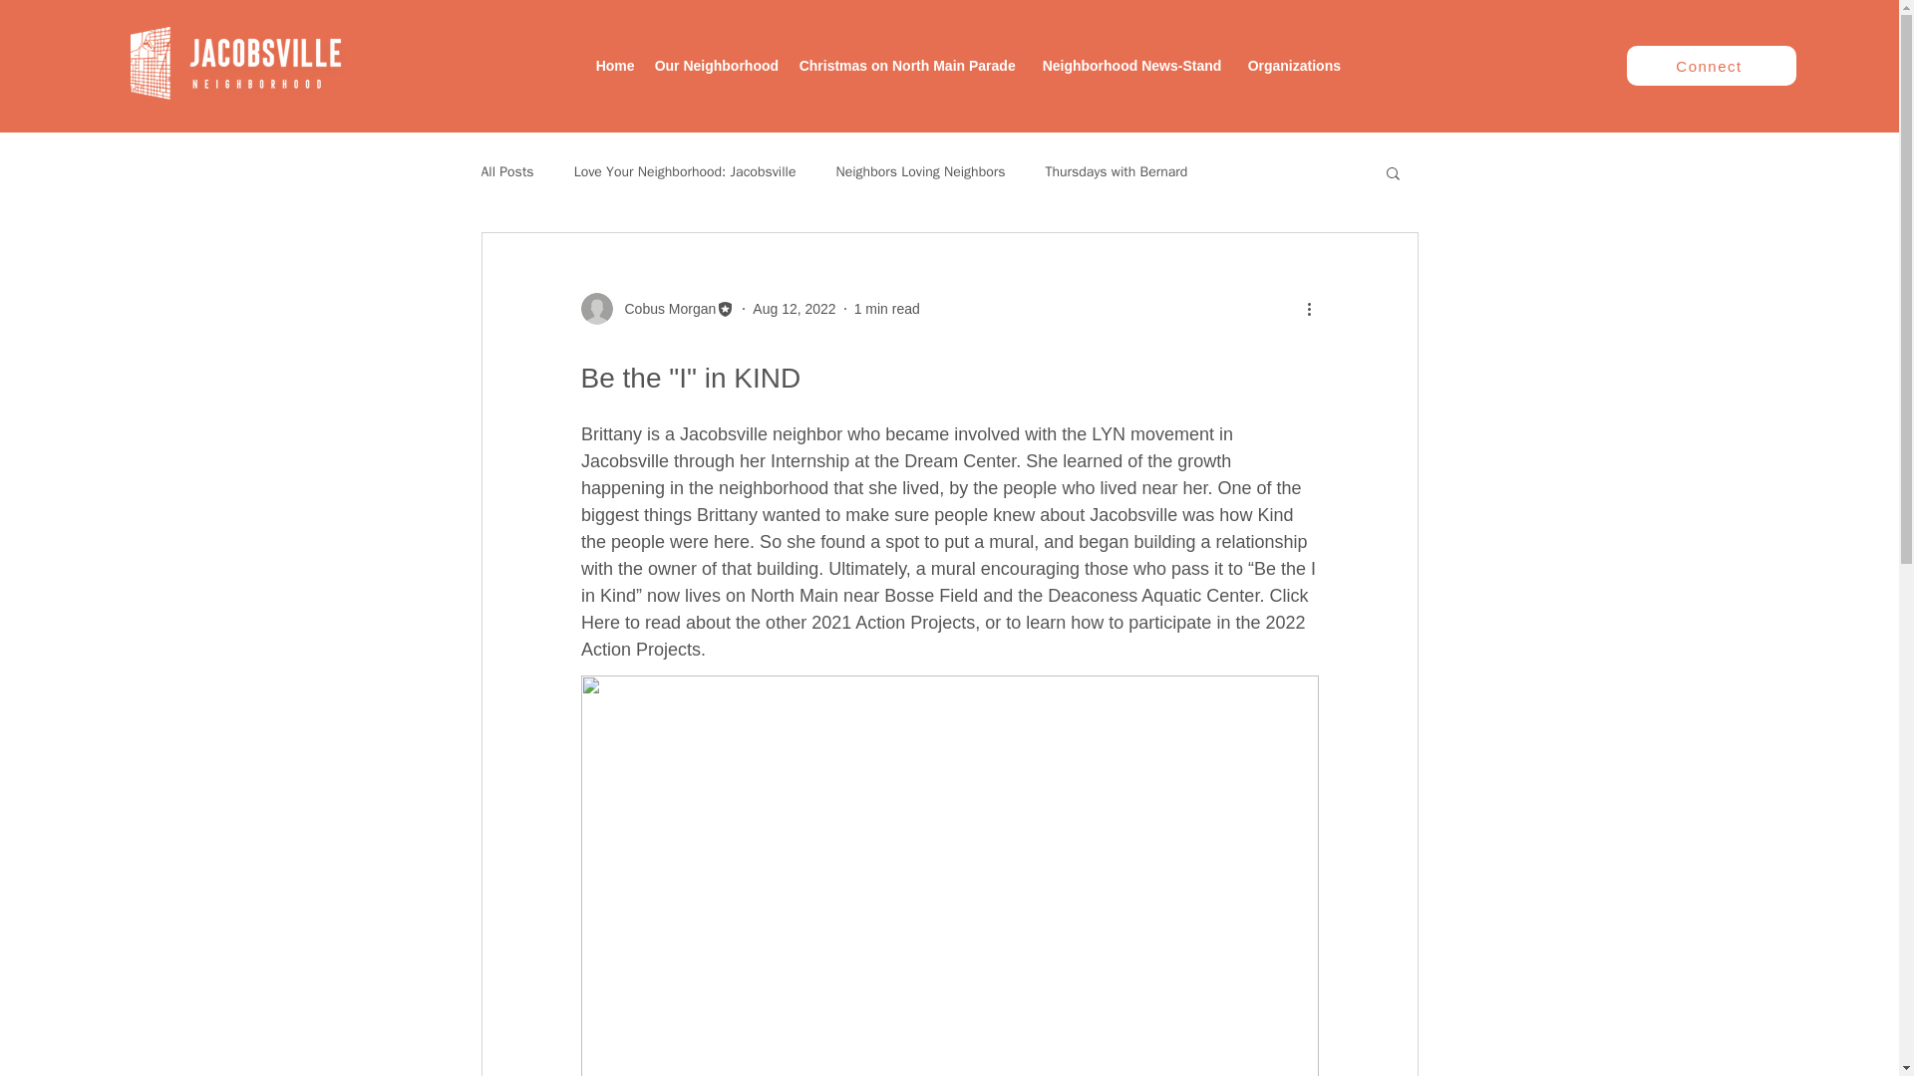 This screenshot has width=1914, height=1076. Describe the element at coordinates (1294, 66) in the screenshot. I see `Organizations` at that location.